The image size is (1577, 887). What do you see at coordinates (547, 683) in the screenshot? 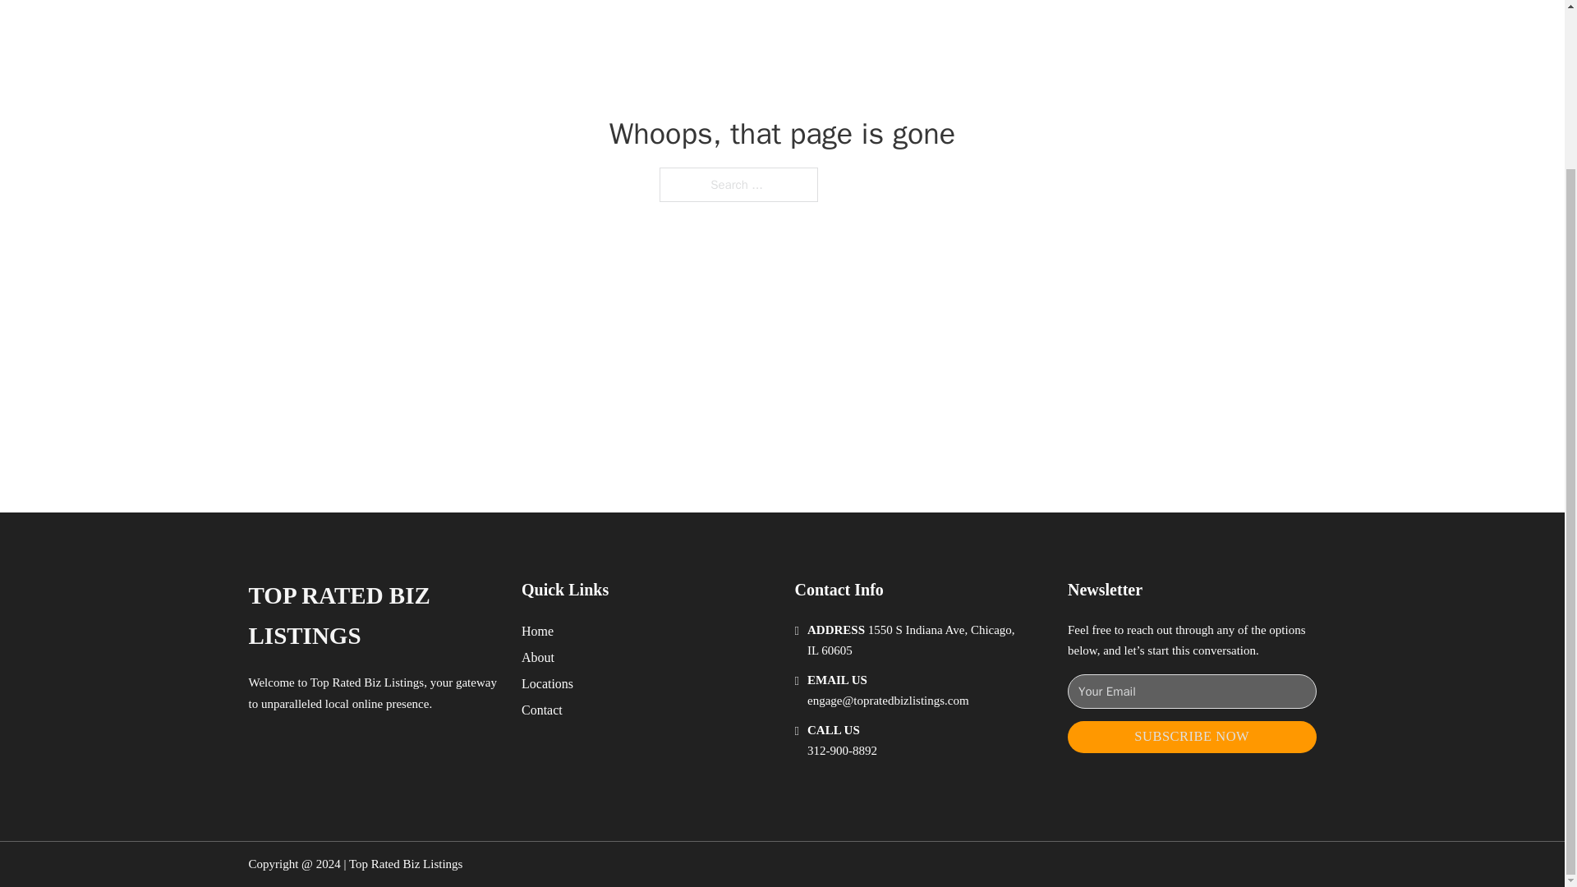
I see `Locations` at bounding box center [547, 683].